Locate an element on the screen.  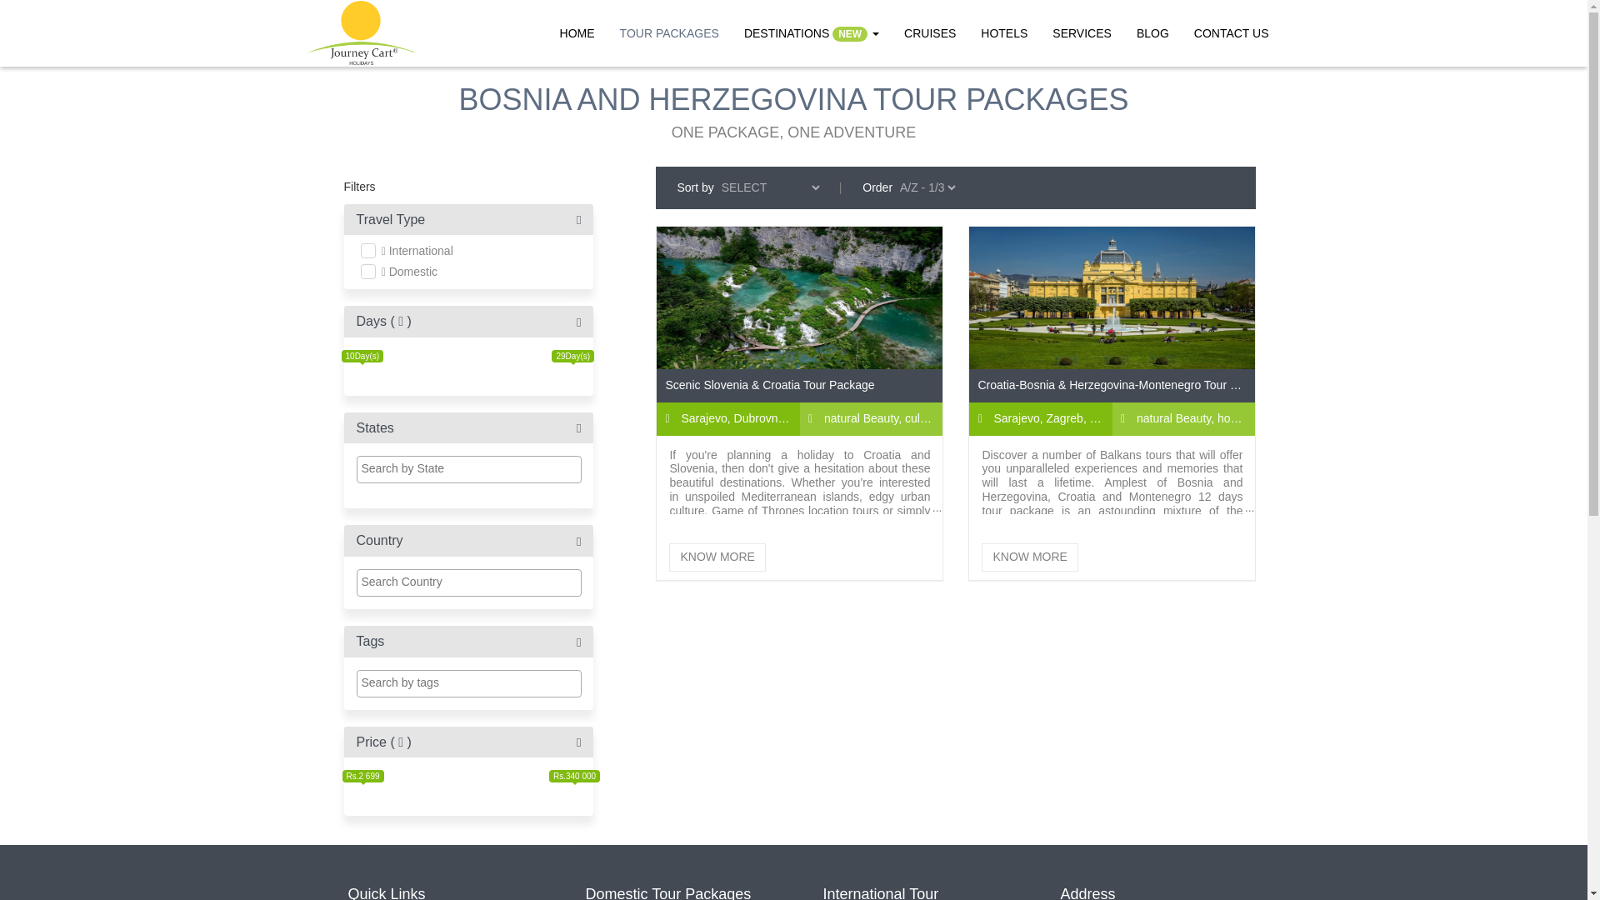
HOTELS is located at coordinates (1003, 33).